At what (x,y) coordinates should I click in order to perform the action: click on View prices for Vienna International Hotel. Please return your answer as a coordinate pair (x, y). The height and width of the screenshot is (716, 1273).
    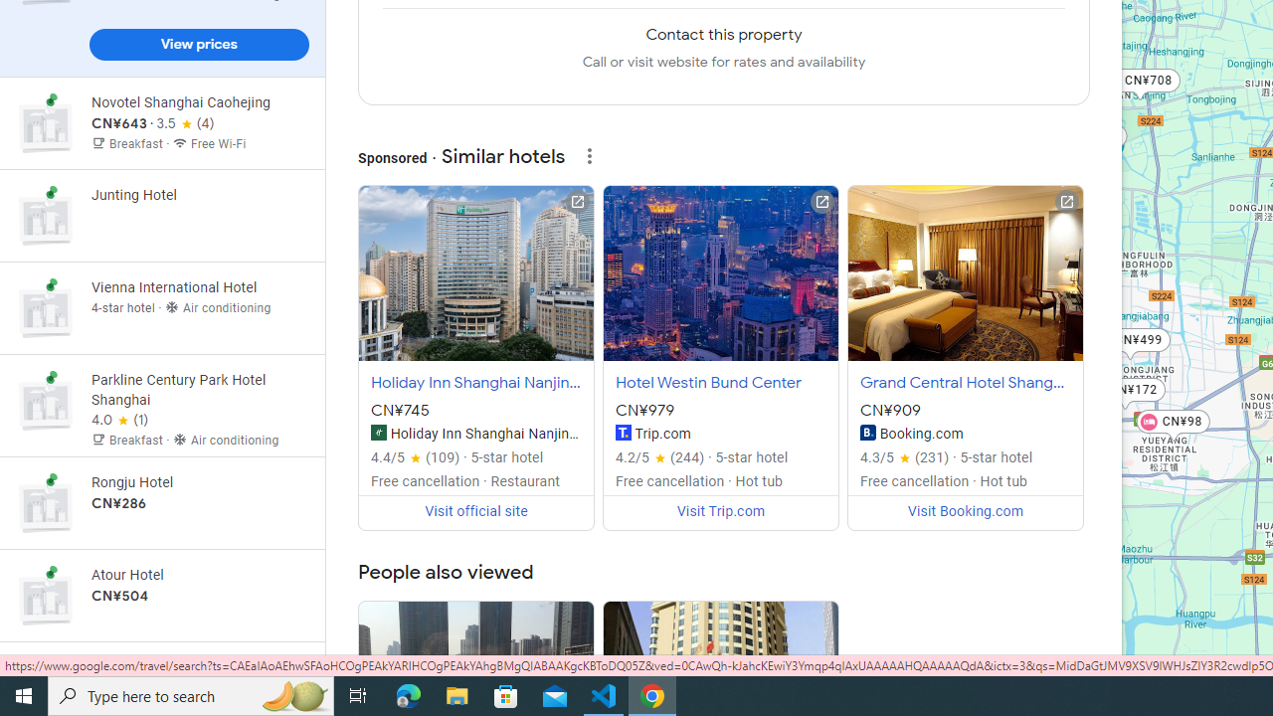
    Looking at the image, I should click on (199, 378).